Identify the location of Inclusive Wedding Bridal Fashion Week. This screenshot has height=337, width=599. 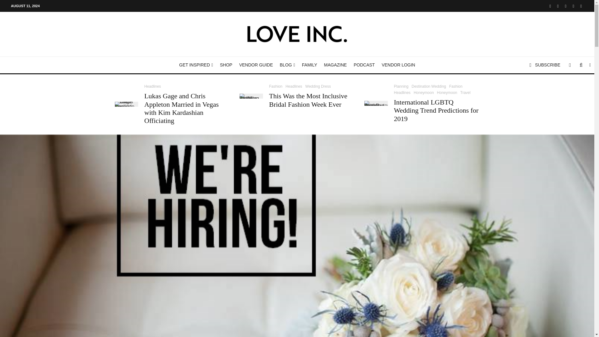
(251, 96).